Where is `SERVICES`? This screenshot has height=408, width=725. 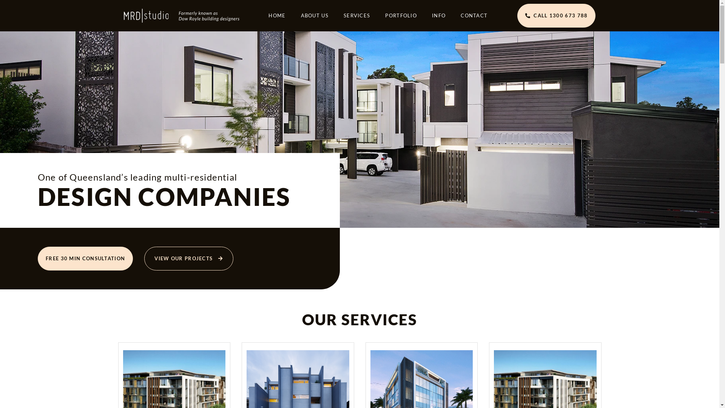
SERVICES is located at coordinates (357, 15).